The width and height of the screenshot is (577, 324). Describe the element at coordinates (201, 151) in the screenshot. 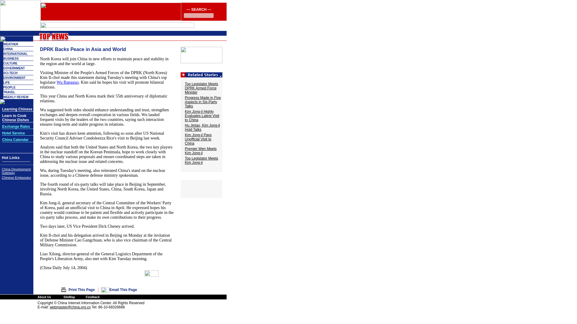

I see `Premier Wen Meets Kim Jong-il` at that location.